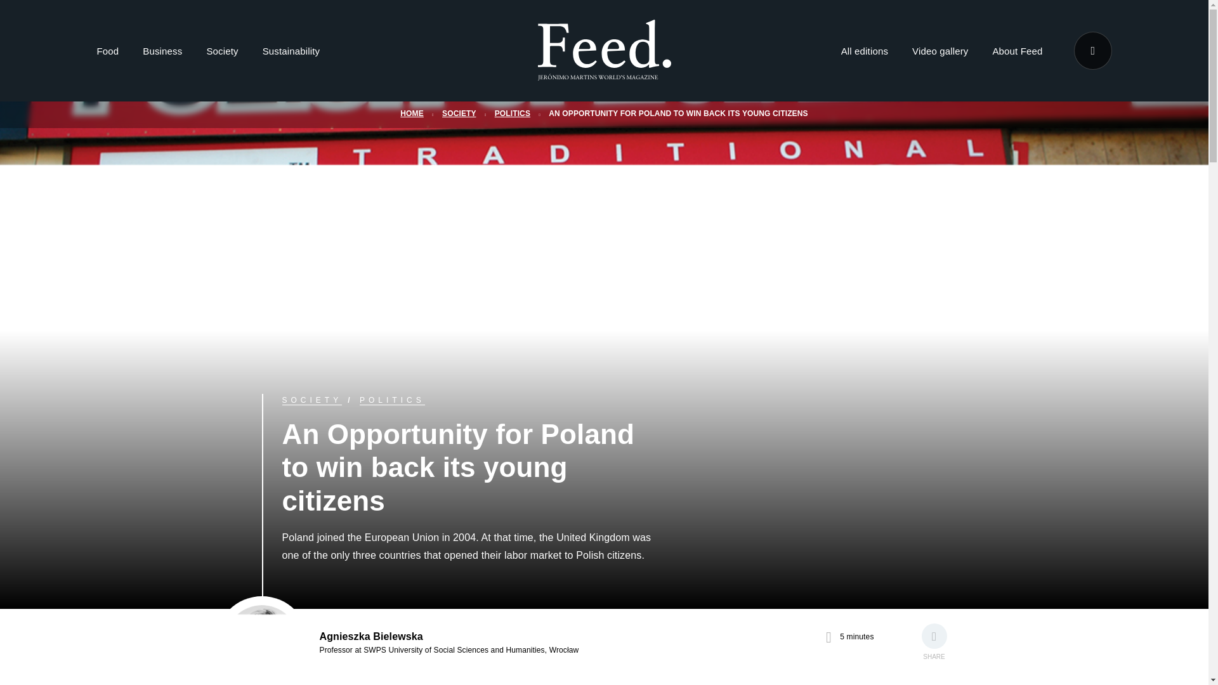 This screenshot has width=1218, height=685. I want to click on Search, so click(1092, 51).